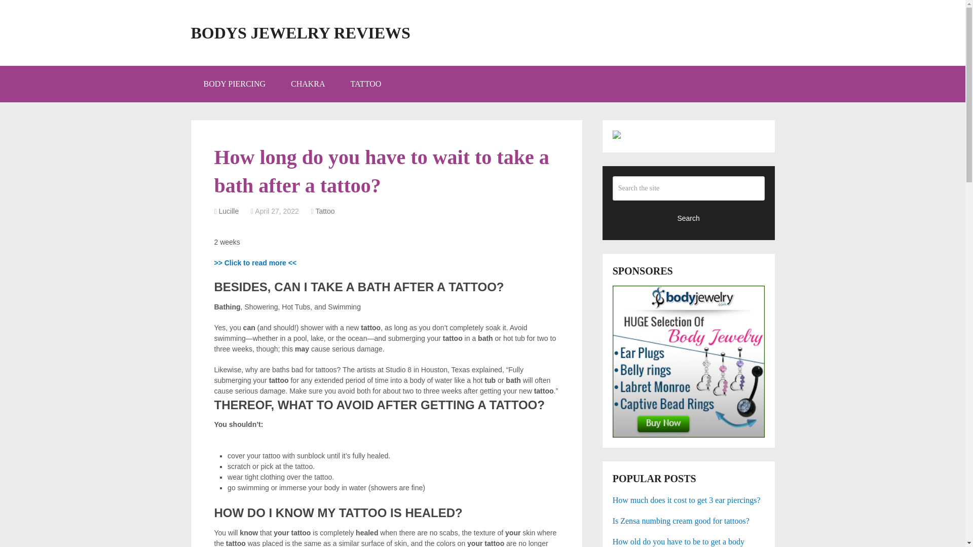  What do you see at coordinates (255, 262) in the screenshot?
I see `How long do you have to wait to take a bath after a tattoo?` at bounding box center [255, 262].